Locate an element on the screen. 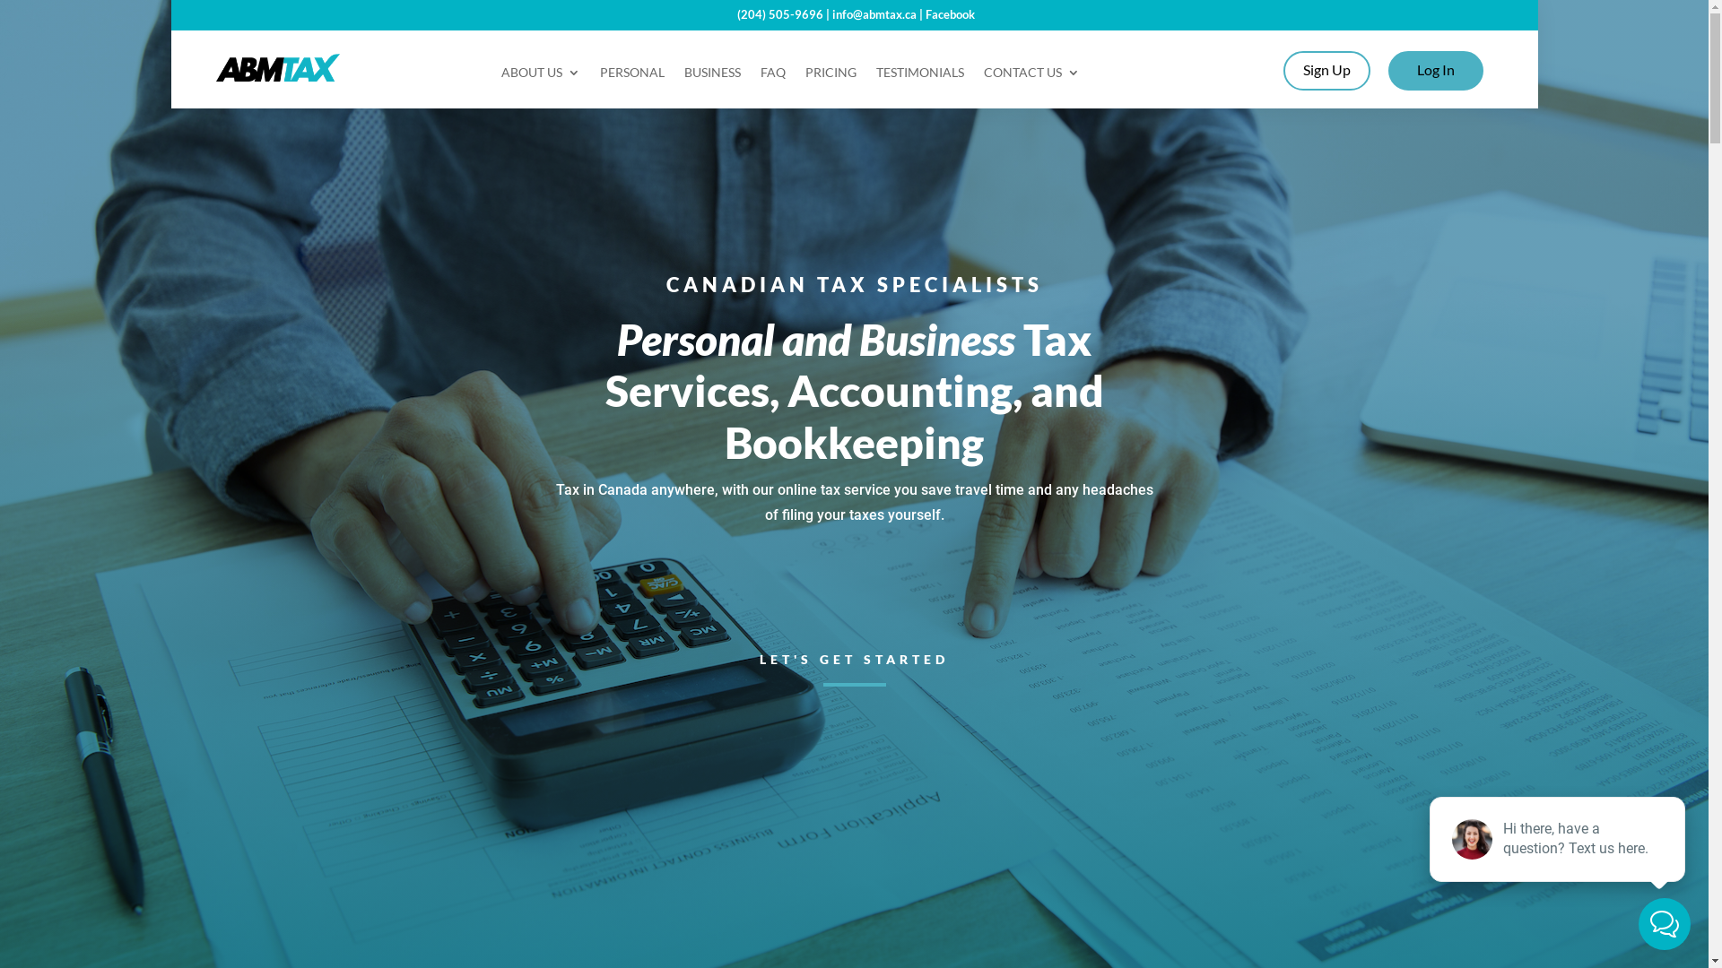 The image size is (1722, 968). BUSINESS is located at coordinates (712, 76).